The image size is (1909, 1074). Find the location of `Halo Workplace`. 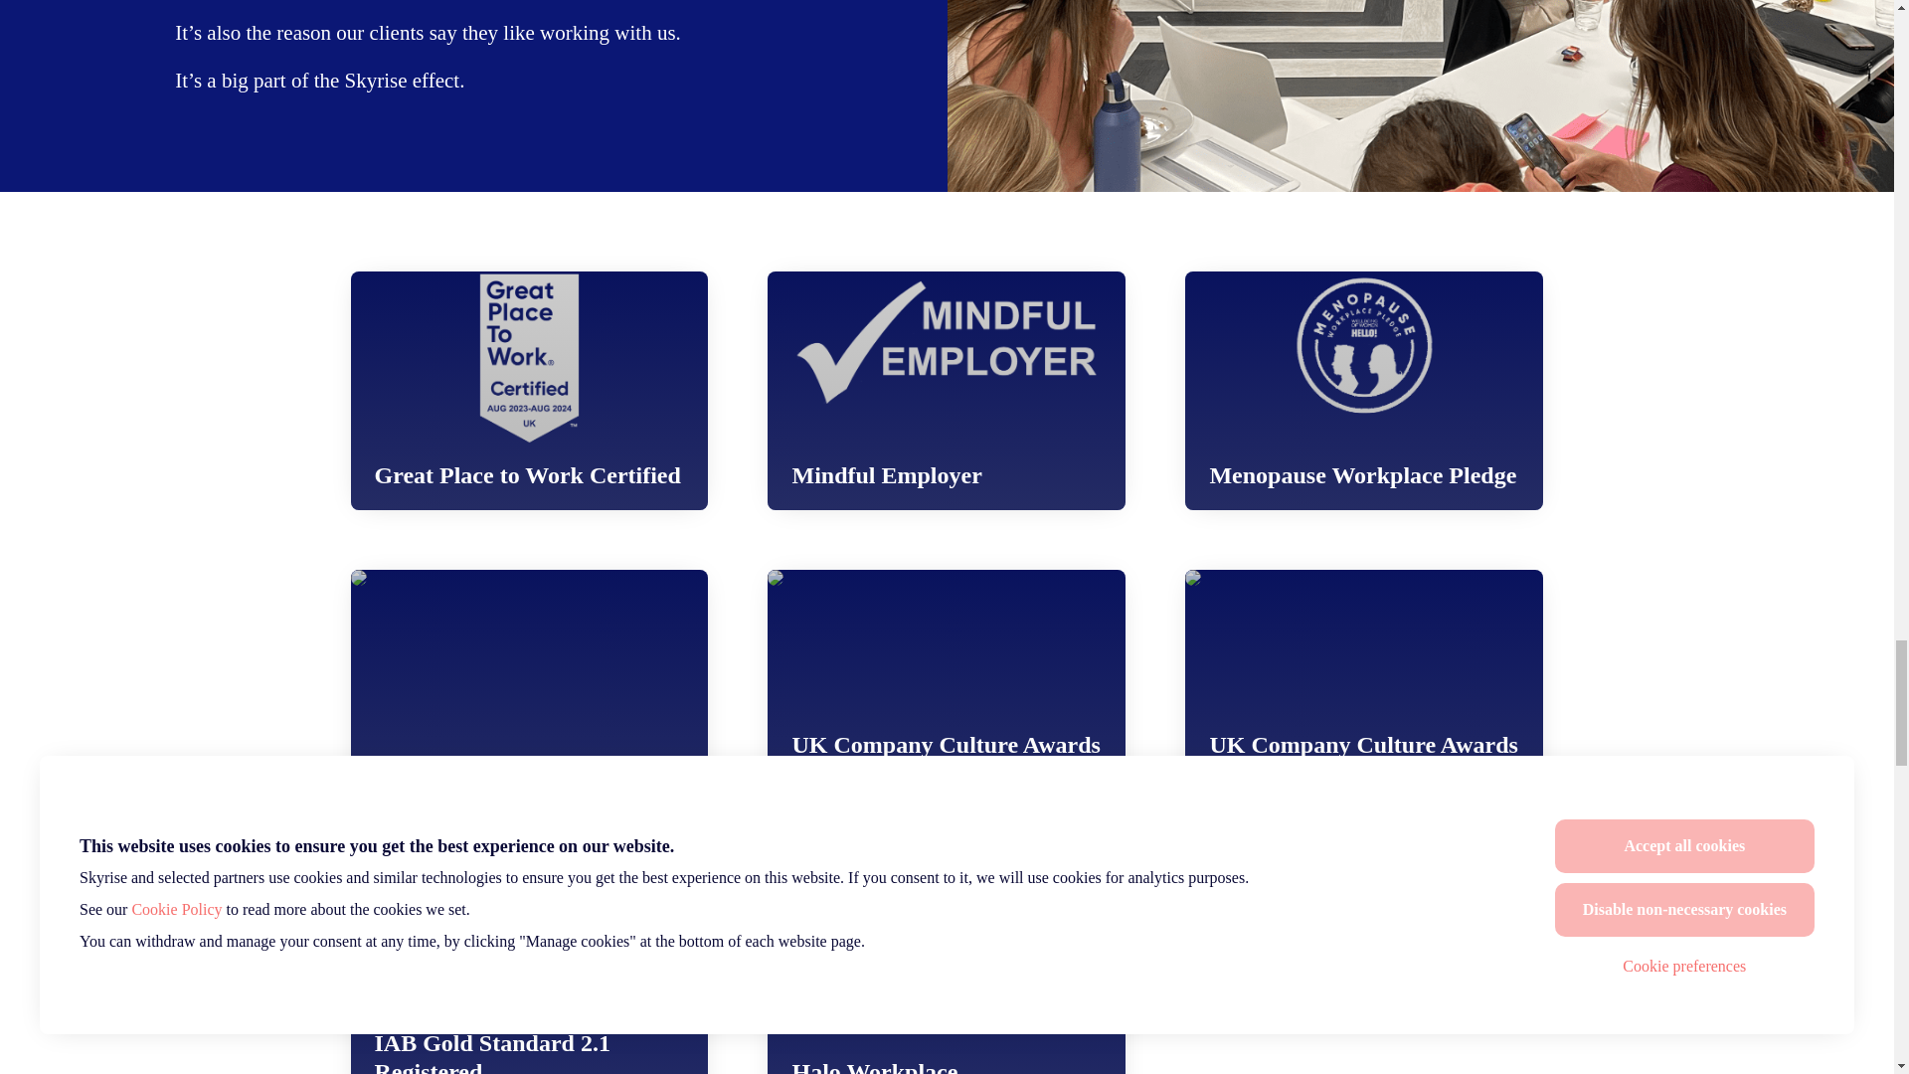

Halo Workplace is located at coordinates (947, 971).